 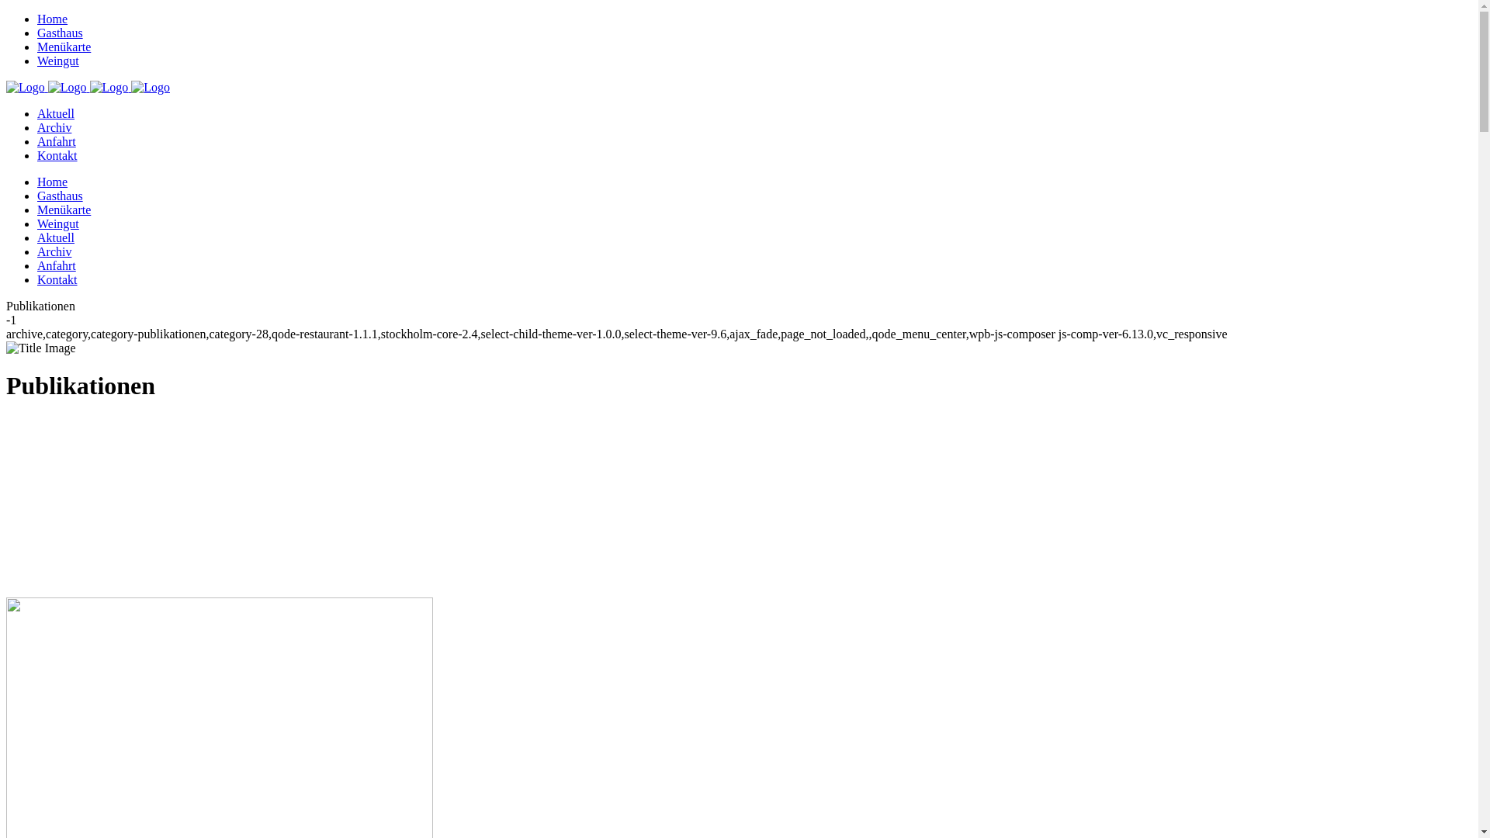 What do you see at coordinates (57, 265) in the screenshot?
I see `Anfahrt` at bounding box center [57, 265].